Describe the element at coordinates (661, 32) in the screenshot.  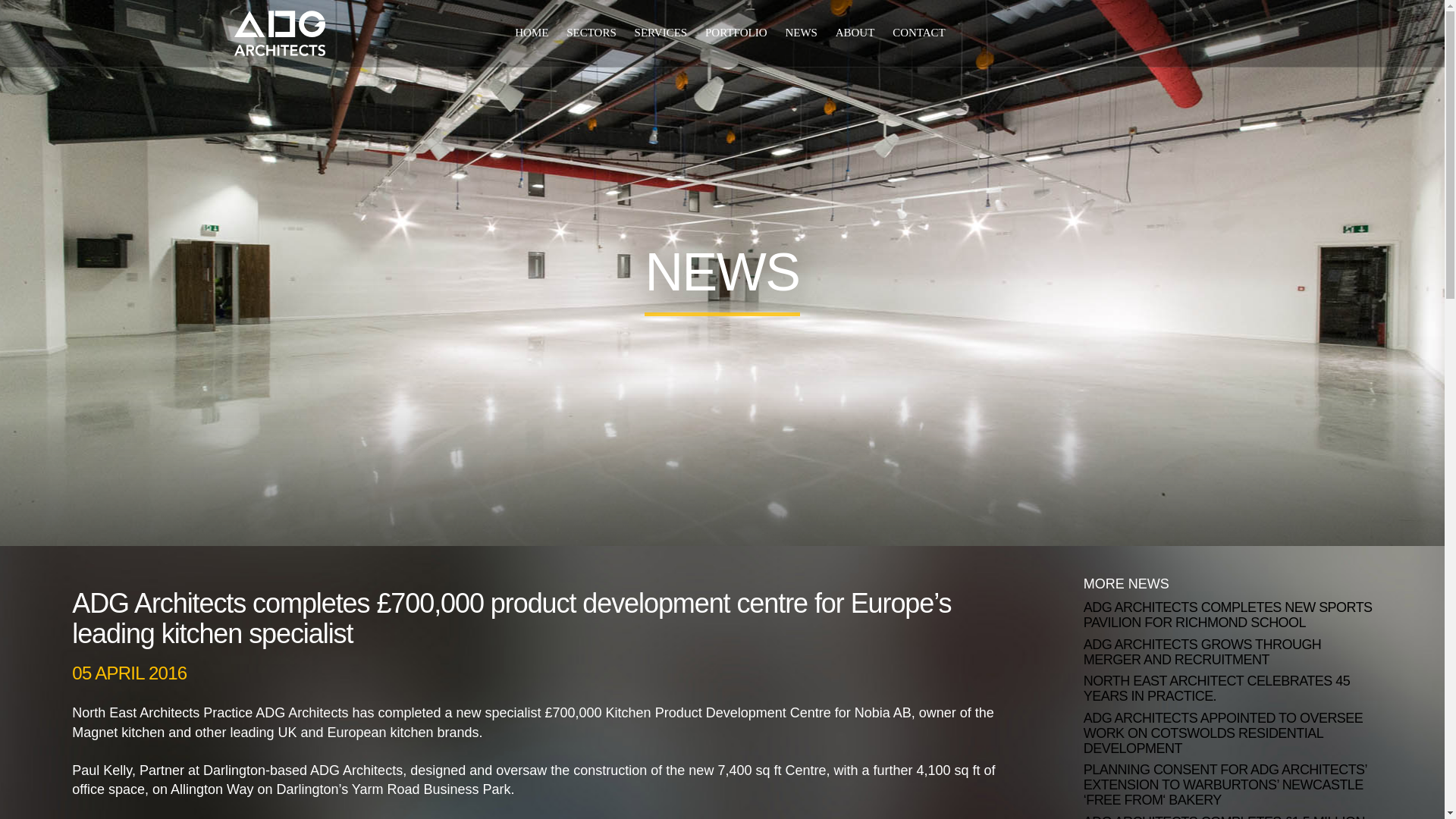
I see `SERVICES` at that location.